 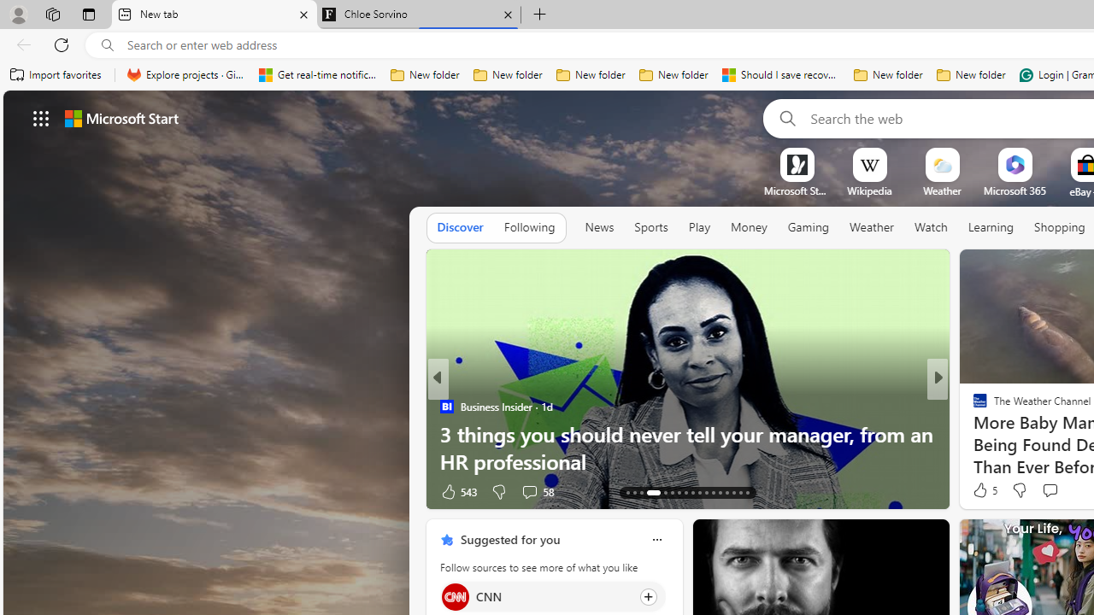 What do you see at coordinates (599, 228) in the screenshot?
I see `News` at bounding box center [599, 228].